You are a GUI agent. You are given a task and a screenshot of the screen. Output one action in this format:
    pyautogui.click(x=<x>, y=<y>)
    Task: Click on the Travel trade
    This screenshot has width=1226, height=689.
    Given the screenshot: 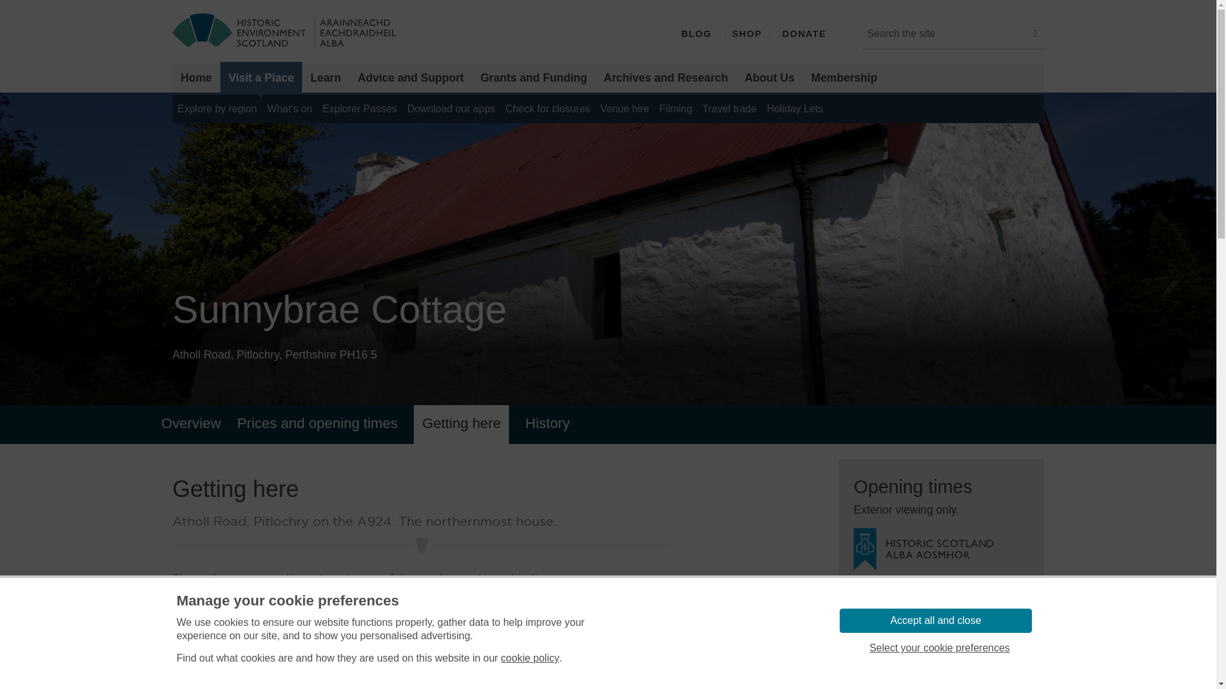 What is the action you would take?
    pyautogui.click(x=729, y=108)
    